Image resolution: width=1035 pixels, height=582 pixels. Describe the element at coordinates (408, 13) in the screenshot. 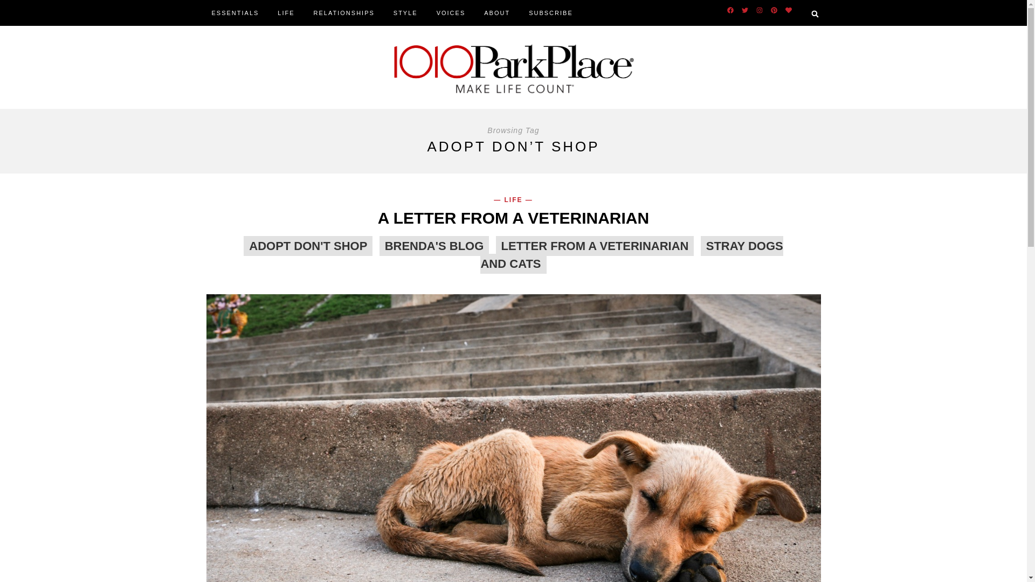

I see `STYLE` at that location.